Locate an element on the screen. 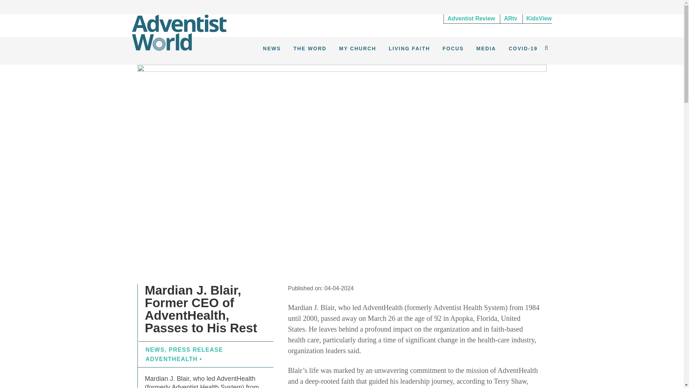  ARtv is located at coordinates (510, 19).